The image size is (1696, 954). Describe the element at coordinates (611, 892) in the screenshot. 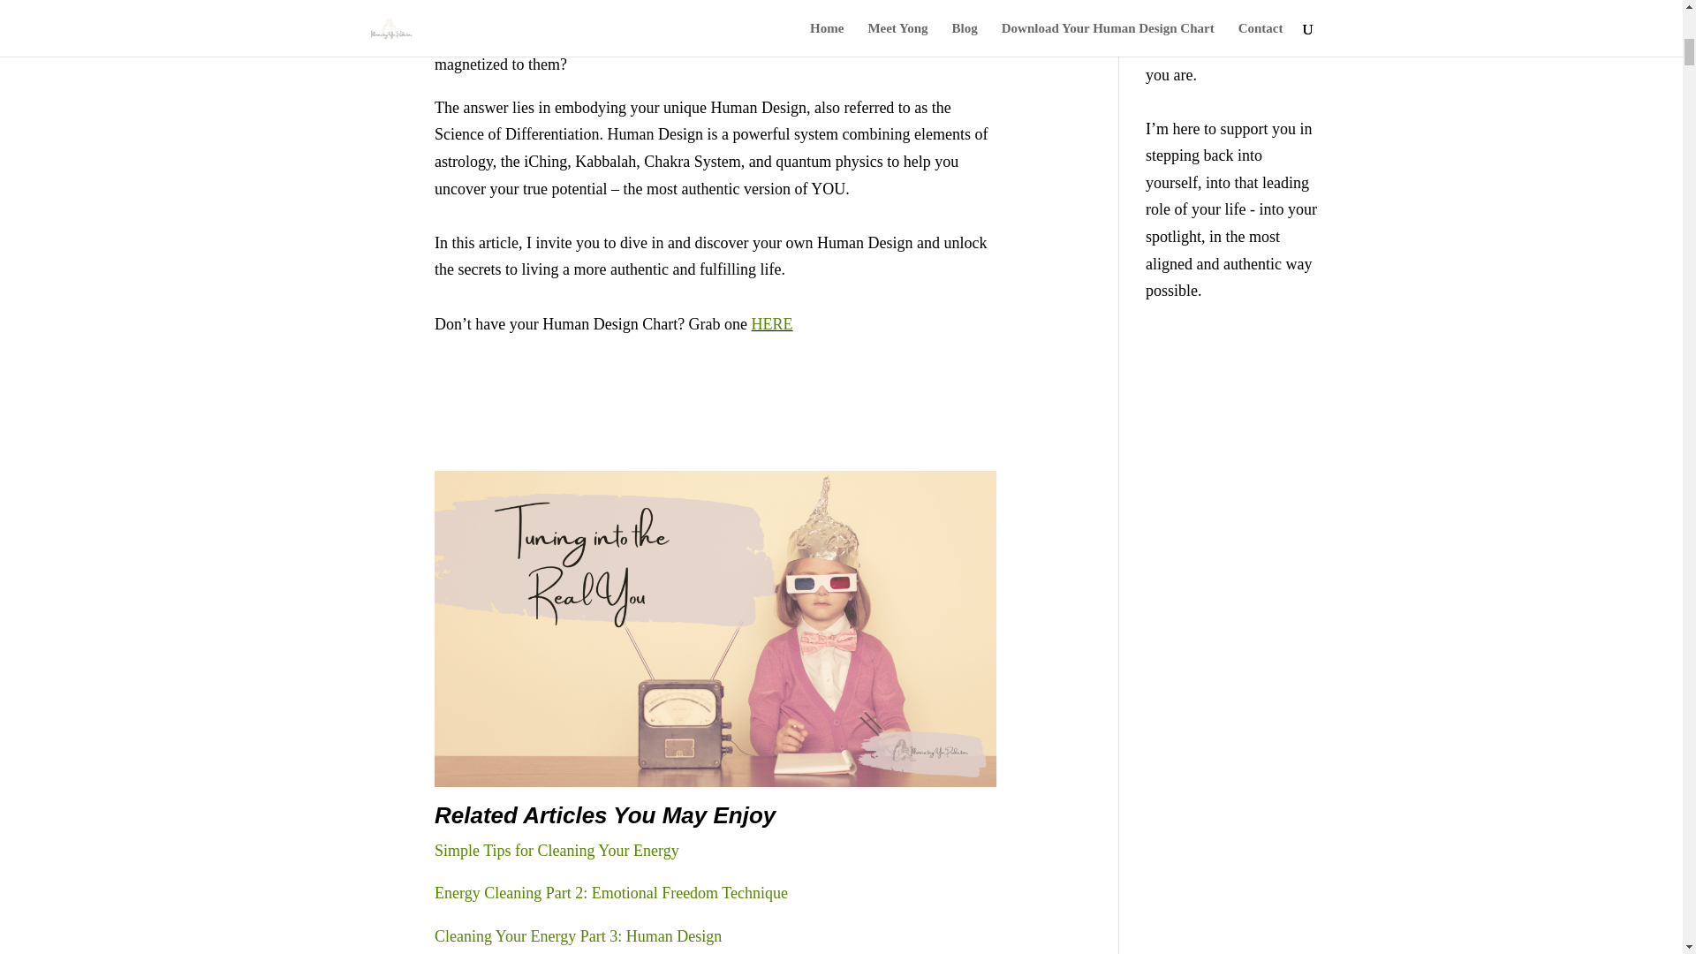

I see `Energy Cleaning Part 2: Emotional Freedom Technique` at that location.